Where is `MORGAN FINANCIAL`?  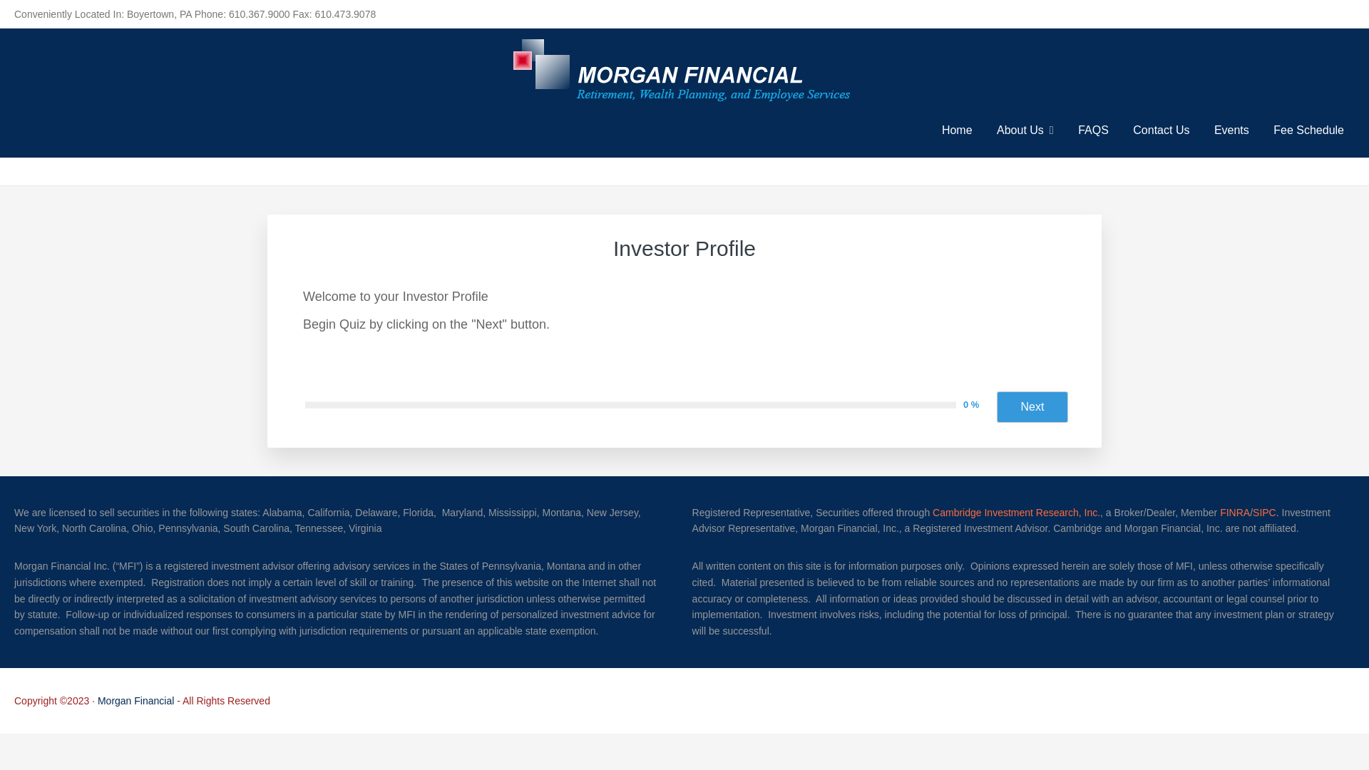 MORGAN FINANCIAL is located at coordinates (157, 110).